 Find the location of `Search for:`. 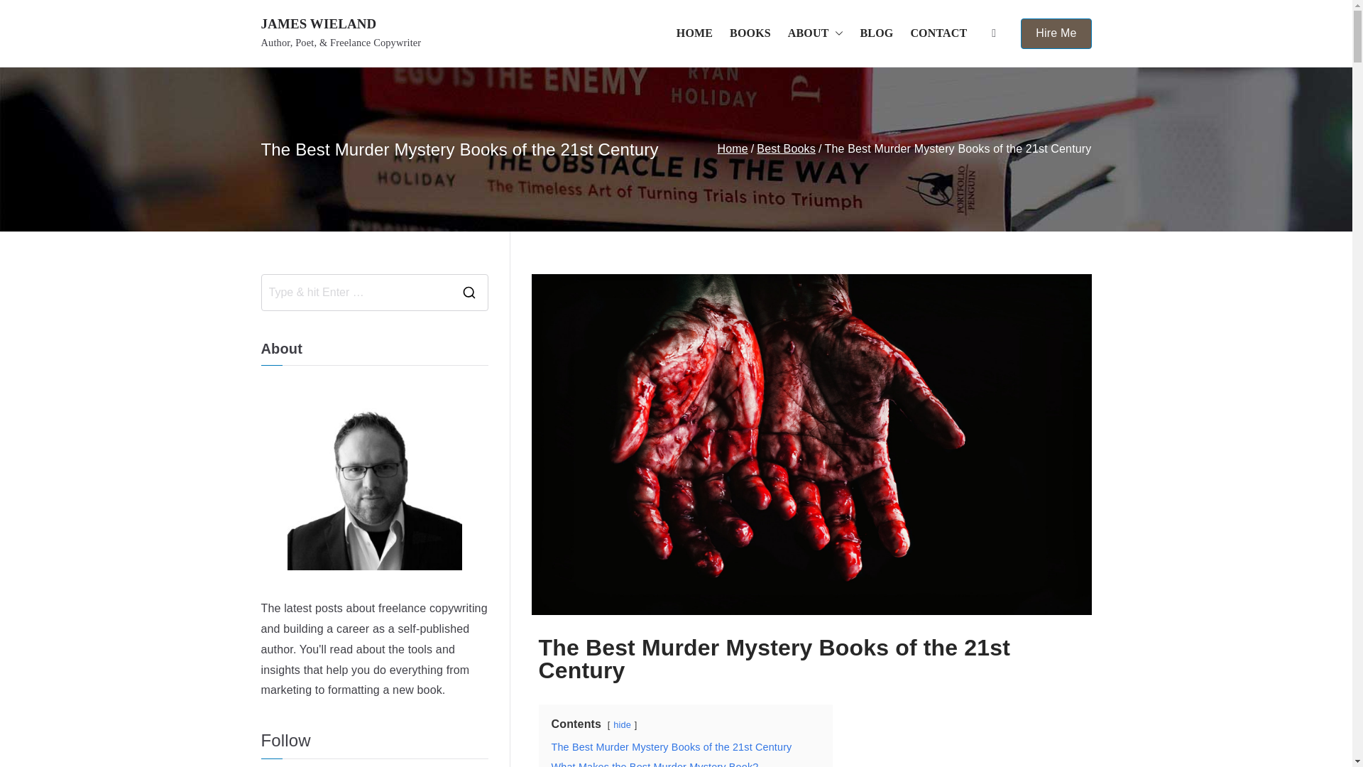

Search for: is located at coordinates (355, 293).